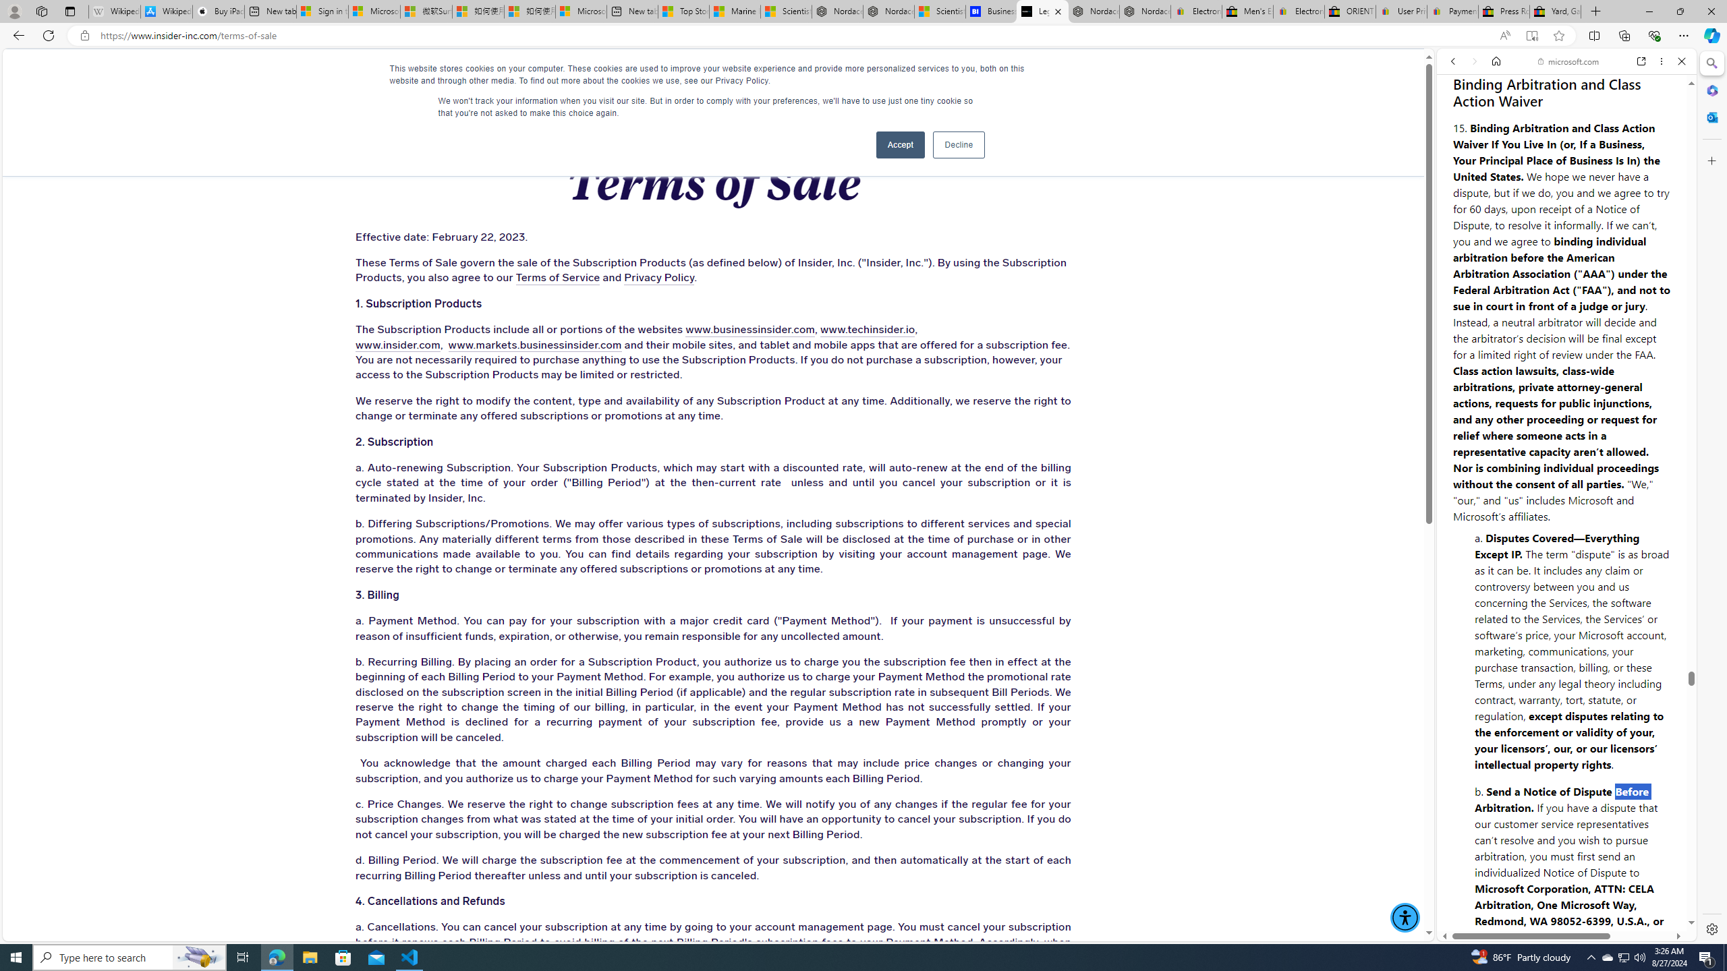 The width and height of the screenshot is (1727, 971). I want to click on WHO WE ARE, so click(412, 74).